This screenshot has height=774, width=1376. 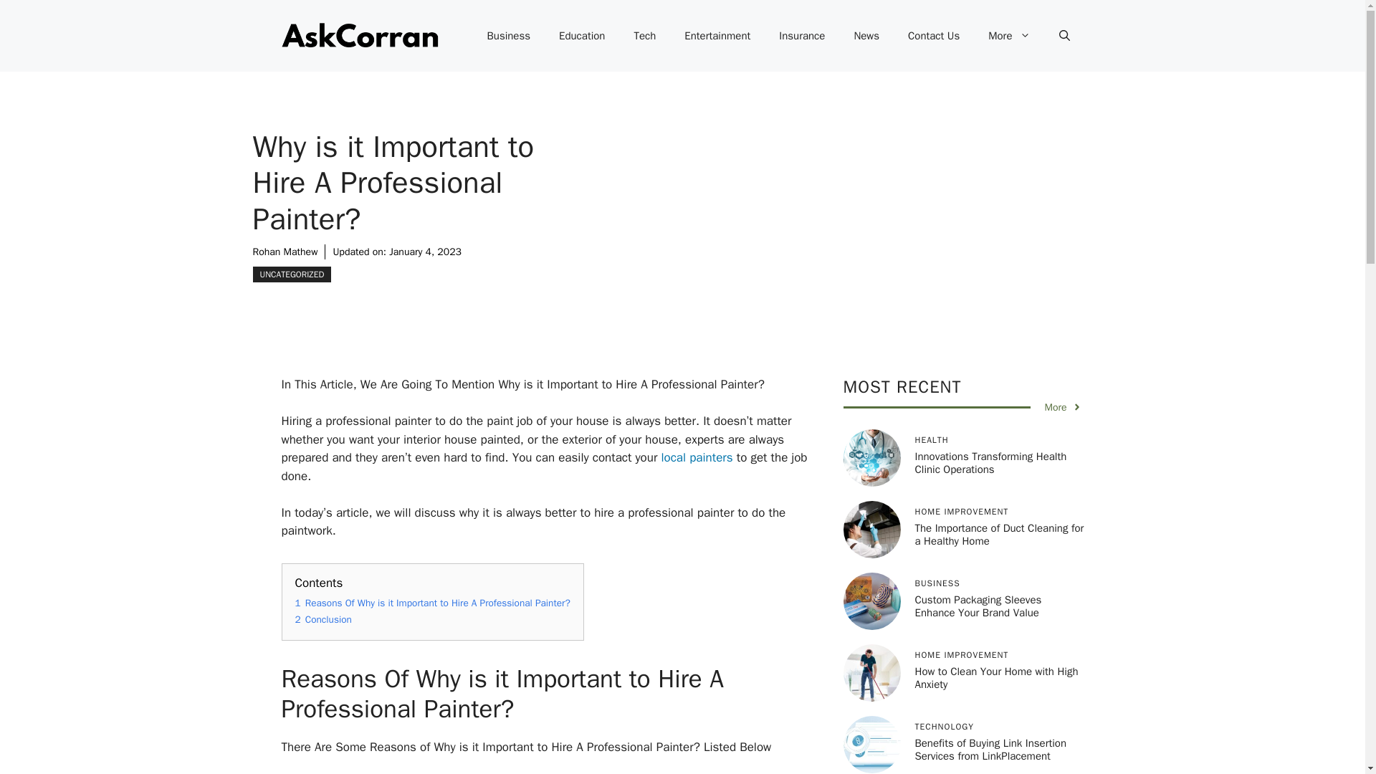 What do you see at coordinates (582, 36) in the screenshot?
I see `Education` at bounding box center [582, 36].